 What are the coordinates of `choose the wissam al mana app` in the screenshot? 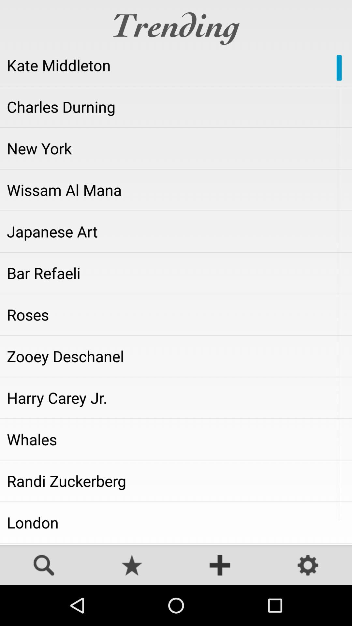 It's located at (176, 190).